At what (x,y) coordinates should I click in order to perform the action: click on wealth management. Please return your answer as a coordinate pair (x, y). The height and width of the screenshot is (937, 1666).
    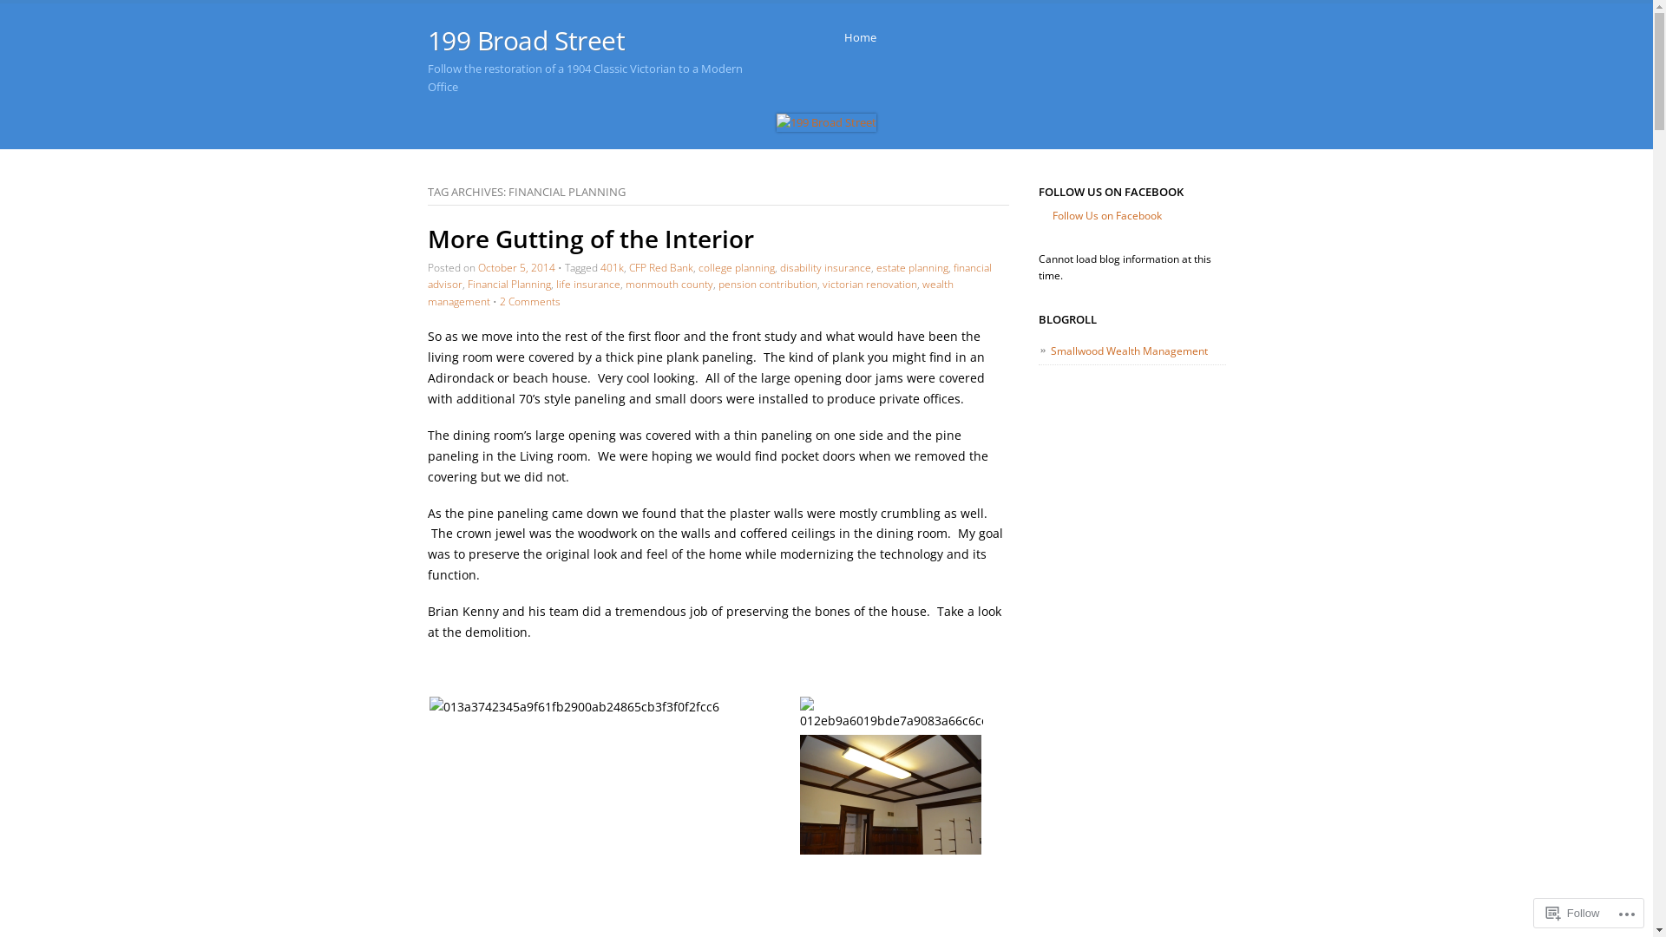
    Looking at the image, I should click on (689, 293).